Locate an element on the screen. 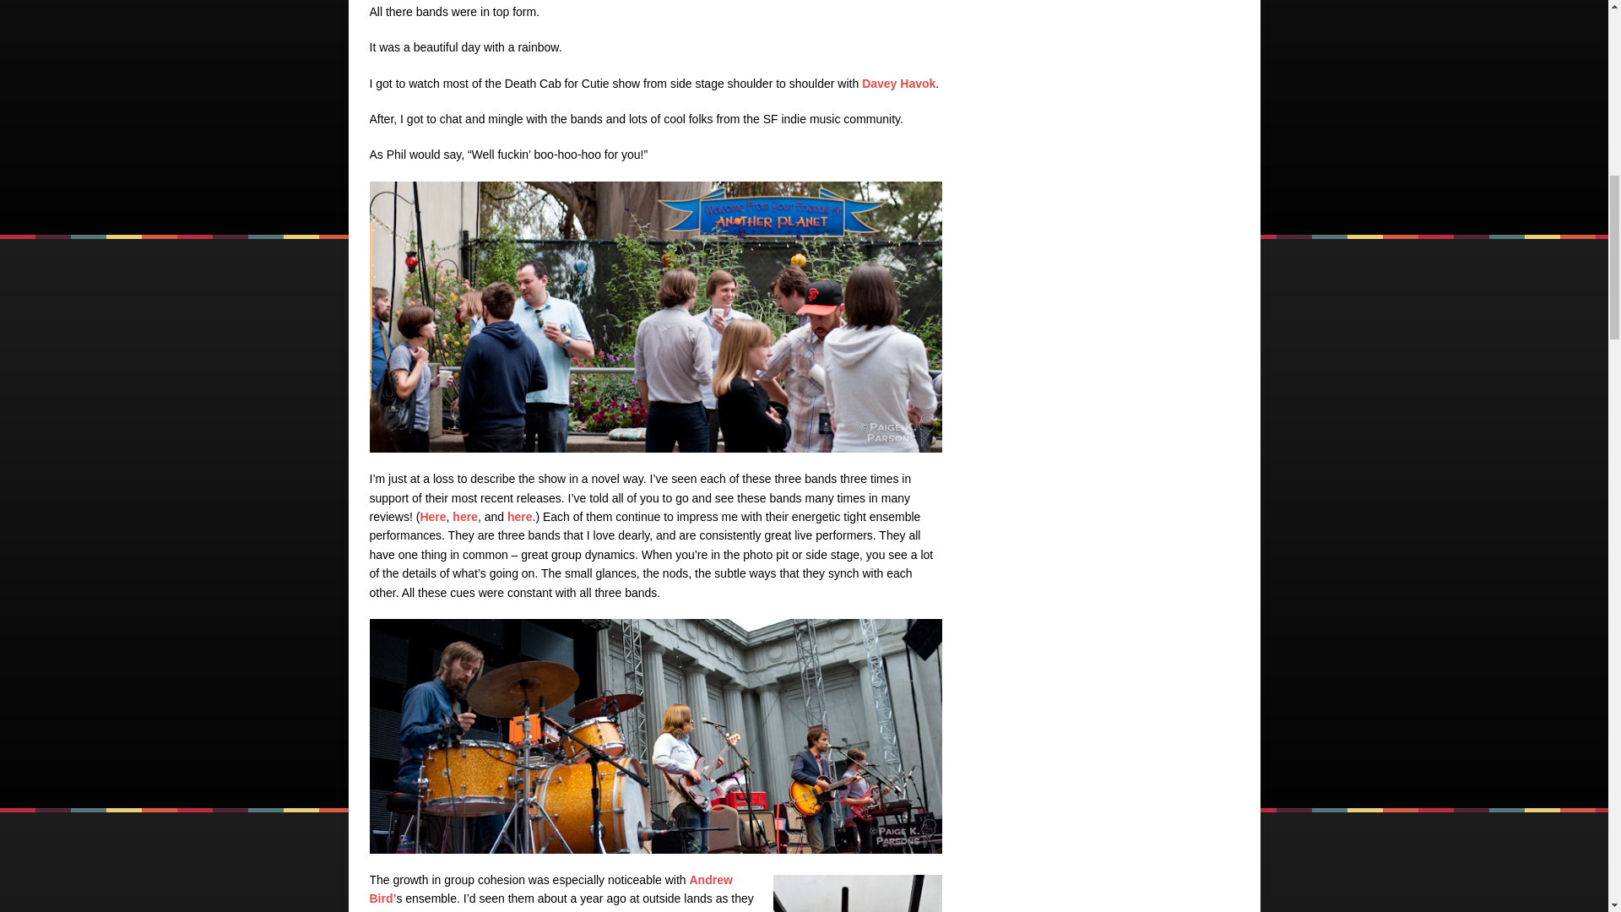 The image size is (1621, 912). Here is located at coordinates (432, 516).